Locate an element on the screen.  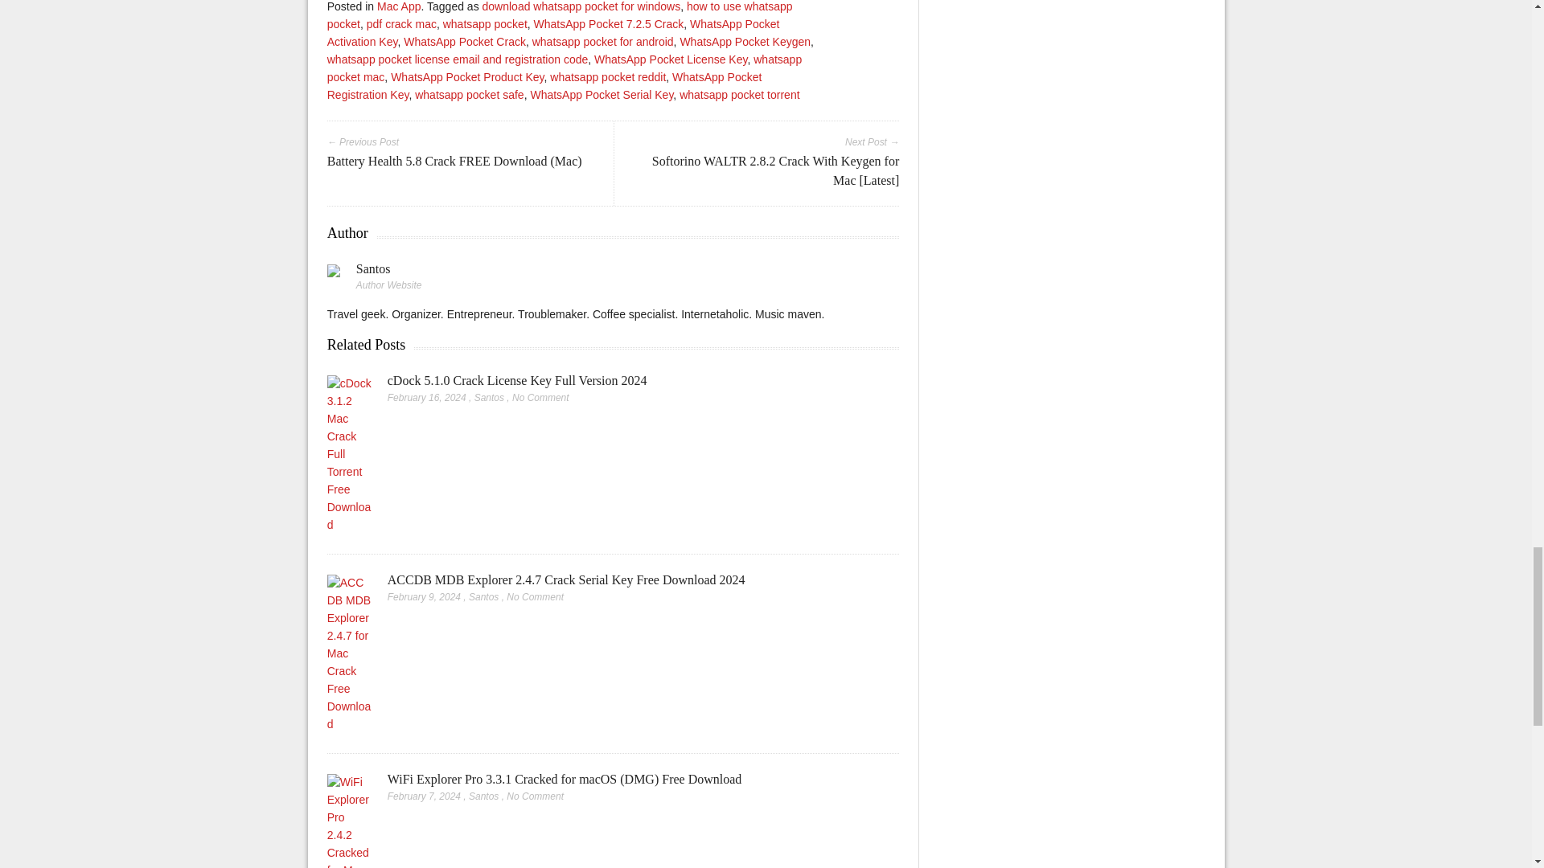
whatsapp pocket safe is located at coordinates (469, 95).